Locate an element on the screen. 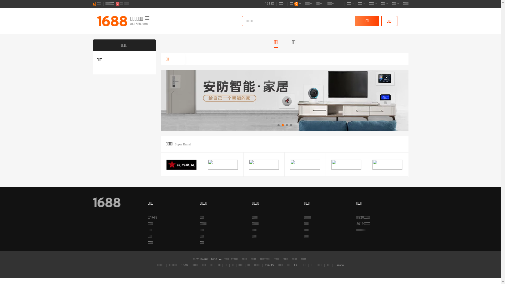 The image size is (505, 284). YunOS is located at coordinates (269, 265).